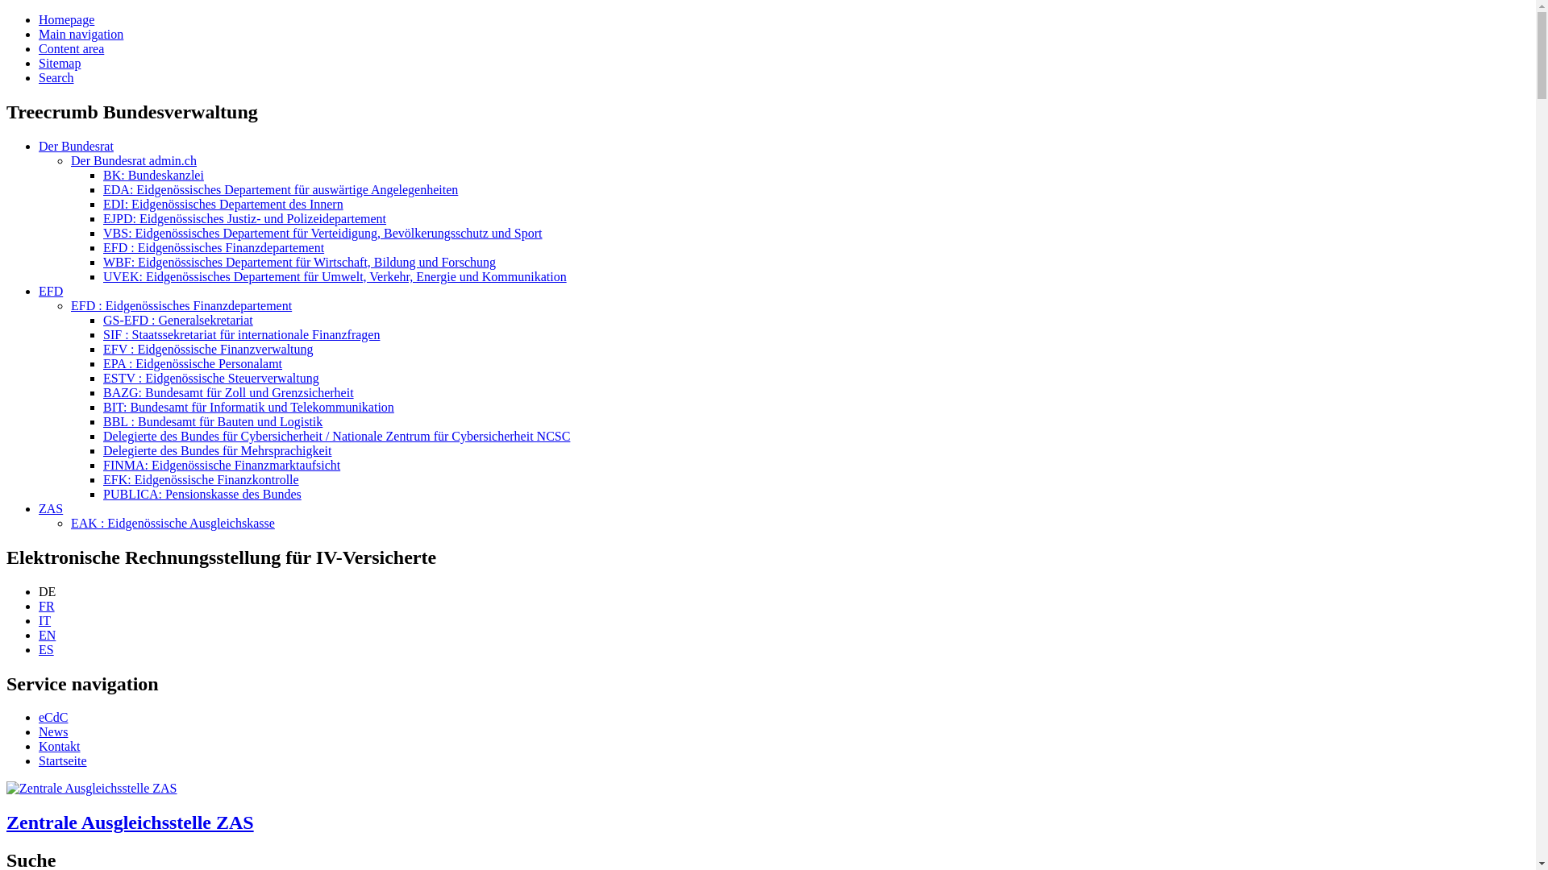 The height and width of the screenshot is (870, 1548). What do you see at coordinates (47, 591) in the screenshot?
I see `DE` at bounding box center [47, 591].